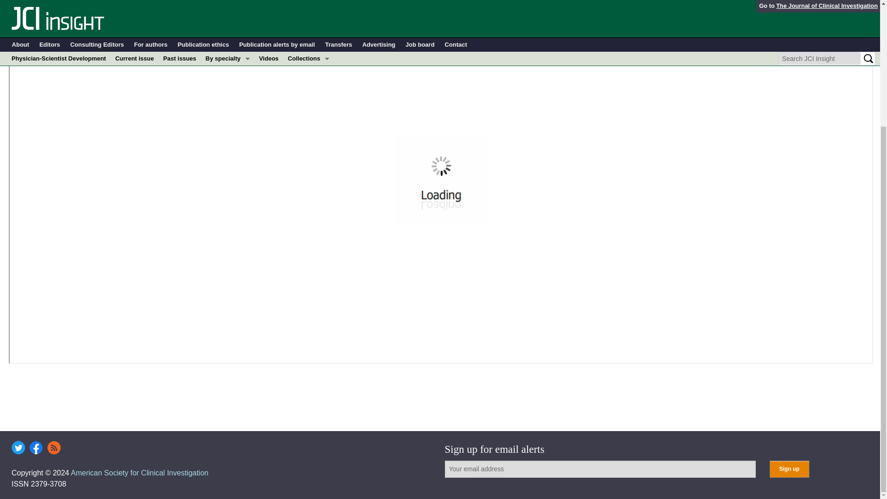 This screenshot has height=499, width=887. I want to click on Facebook, so click(36, 447).